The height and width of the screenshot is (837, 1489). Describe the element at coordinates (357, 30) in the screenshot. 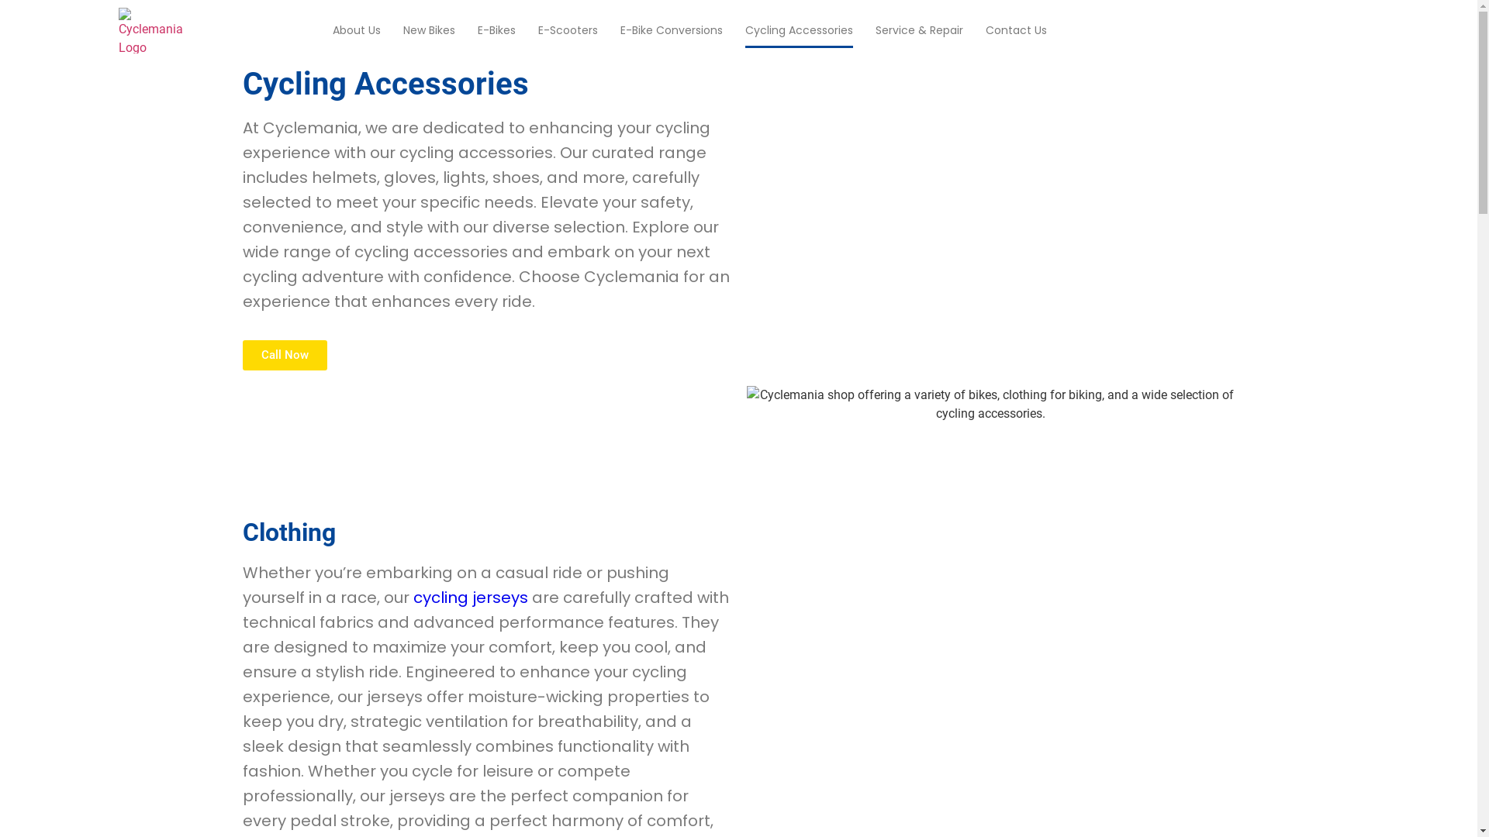

I see `About Us` at that location.